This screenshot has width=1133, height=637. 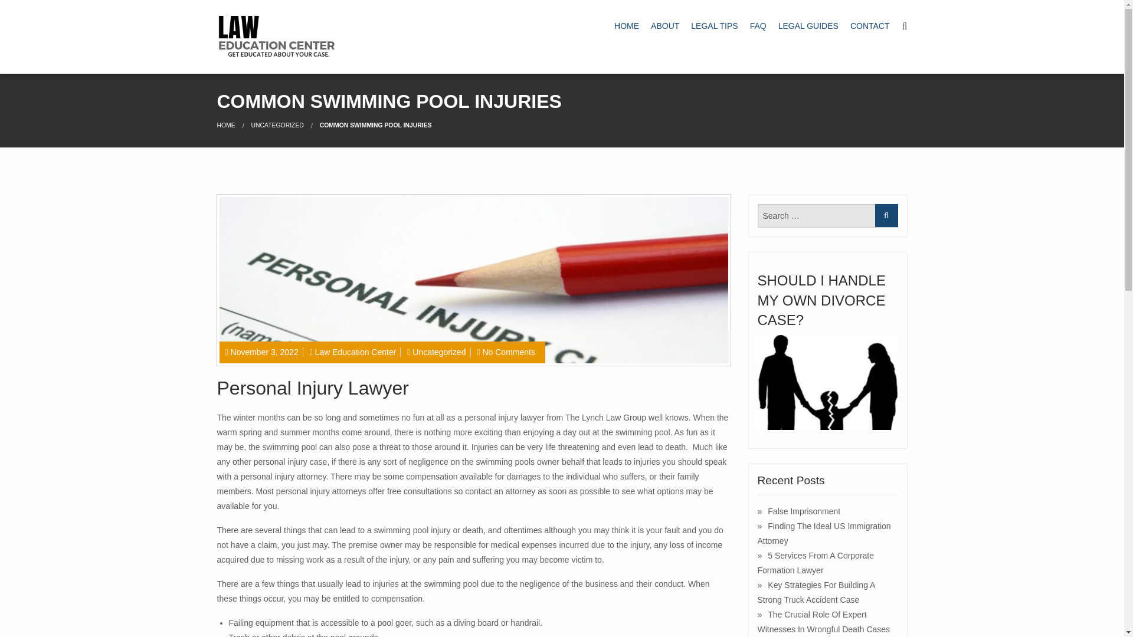 What do you see at coordinates (627, 26) in the screenshot?
I see `HOME` at bounding box center [627, 26].